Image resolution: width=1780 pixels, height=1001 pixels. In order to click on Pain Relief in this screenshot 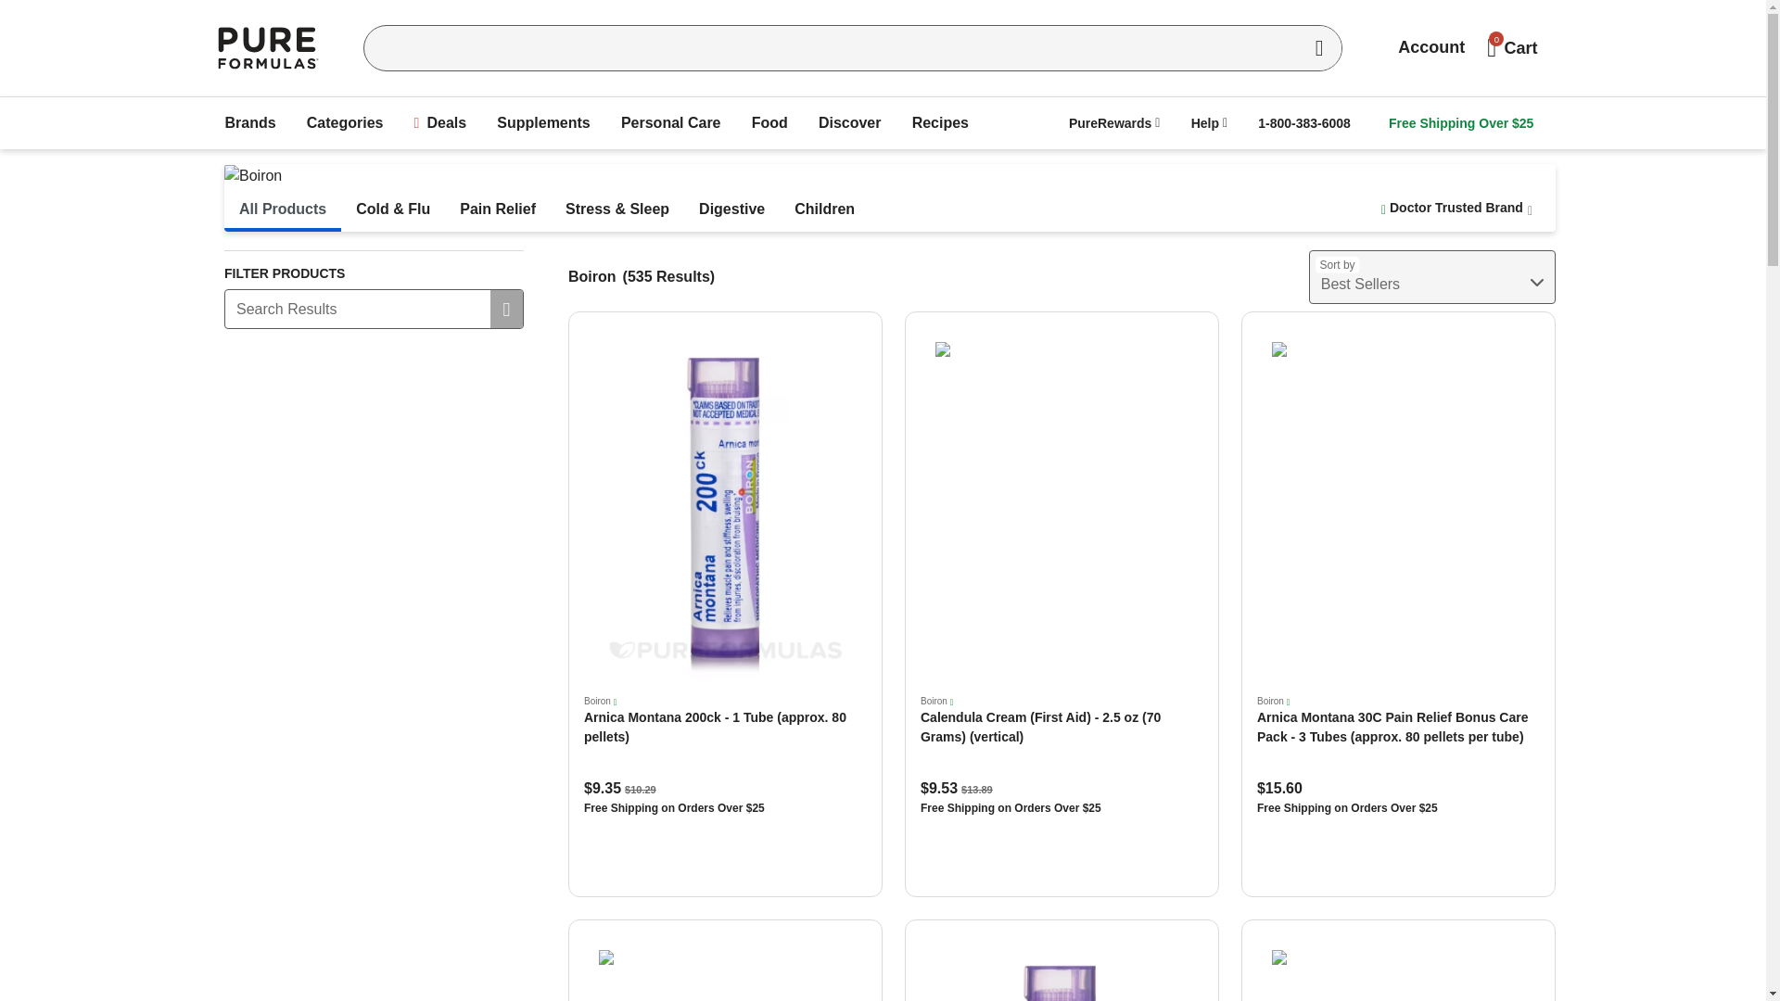, I will do `click(497, 209)`.